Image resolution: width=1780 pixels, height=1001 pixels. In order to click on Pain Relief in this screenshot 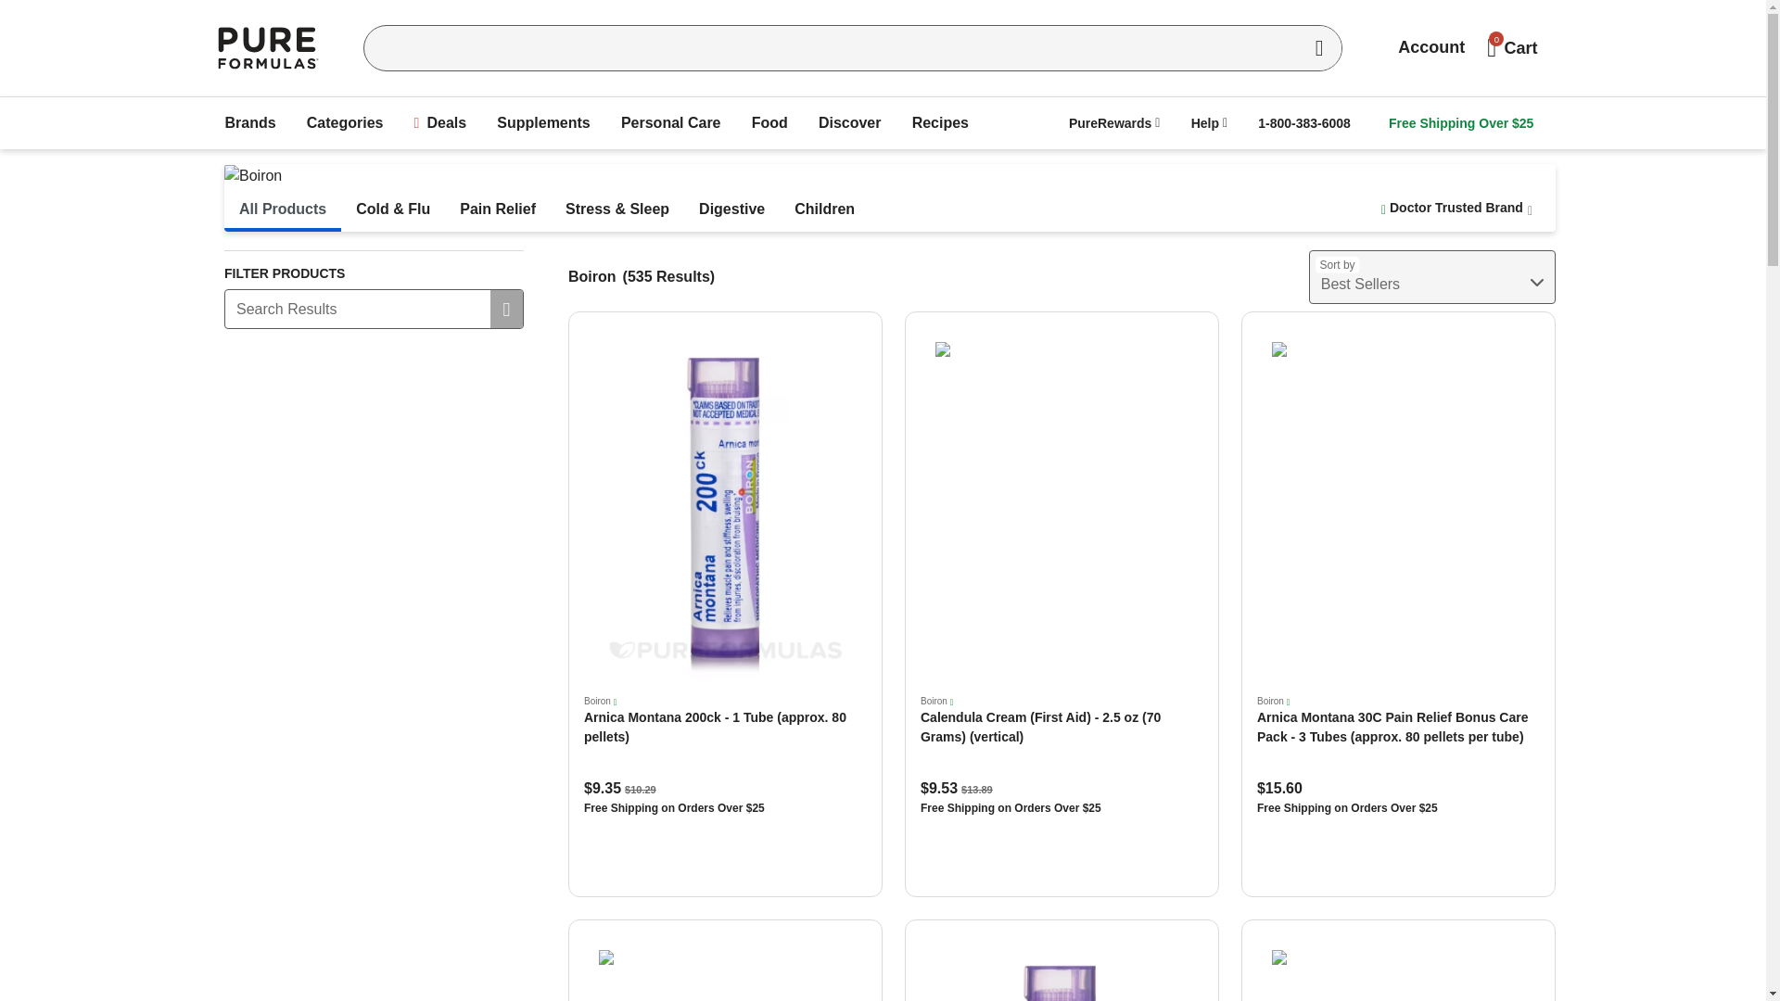, I will do `click(497, 209)`.